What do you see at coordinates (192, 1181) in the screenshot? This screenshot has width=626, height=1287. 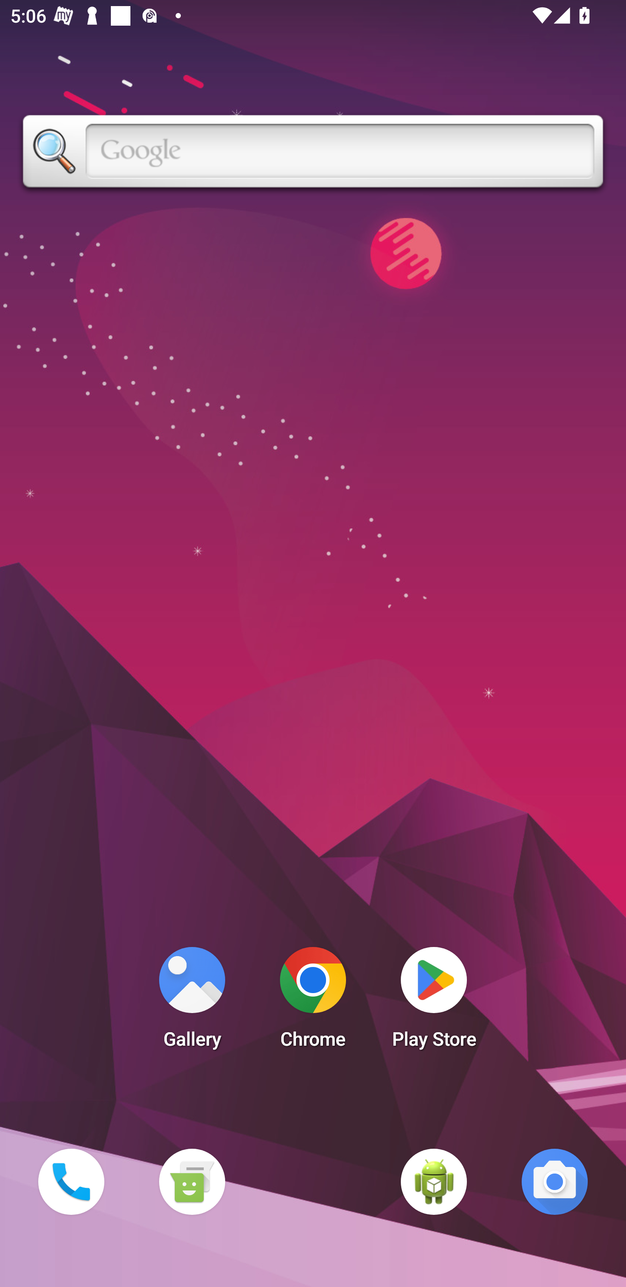 I see `Messaging` at bounding box center [192, 1181].